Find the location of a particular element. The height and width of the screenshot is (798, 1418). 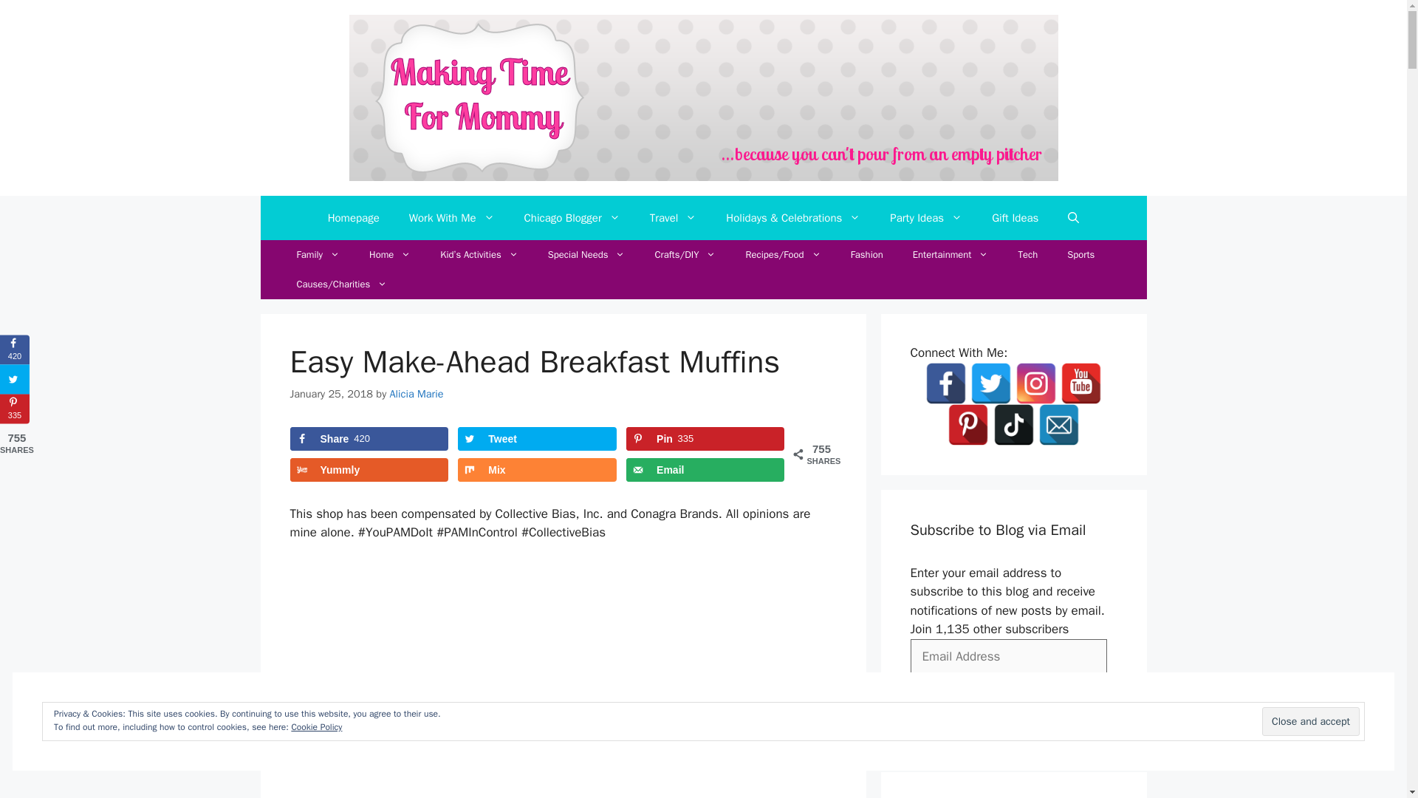

Share on Yummly is located at coordinates (368, 470).